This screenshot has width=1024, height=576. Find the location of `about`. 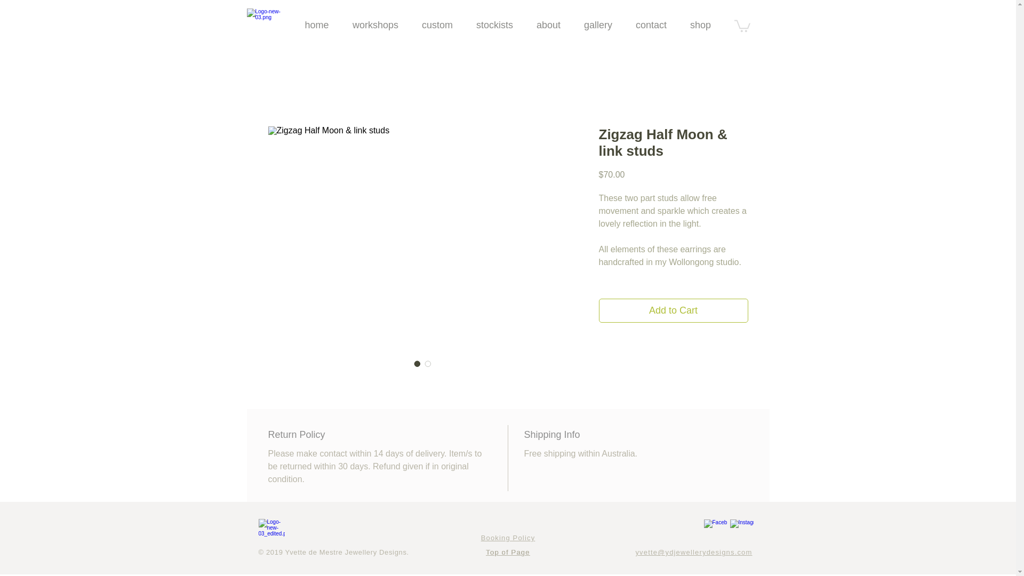

about is located at coordinates (548, 25).